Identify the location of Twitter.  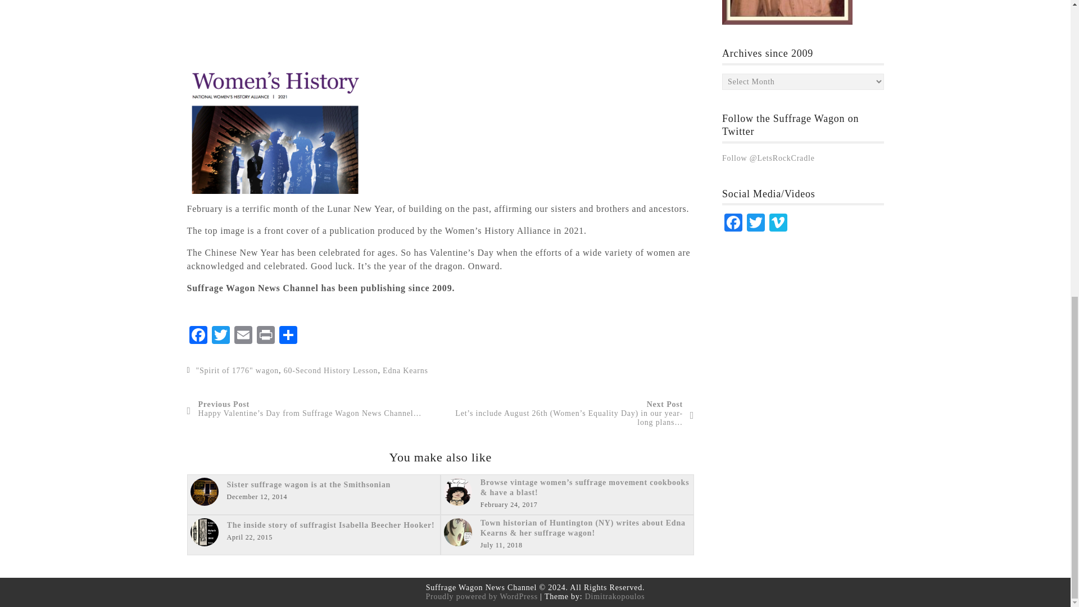
(220, 336).